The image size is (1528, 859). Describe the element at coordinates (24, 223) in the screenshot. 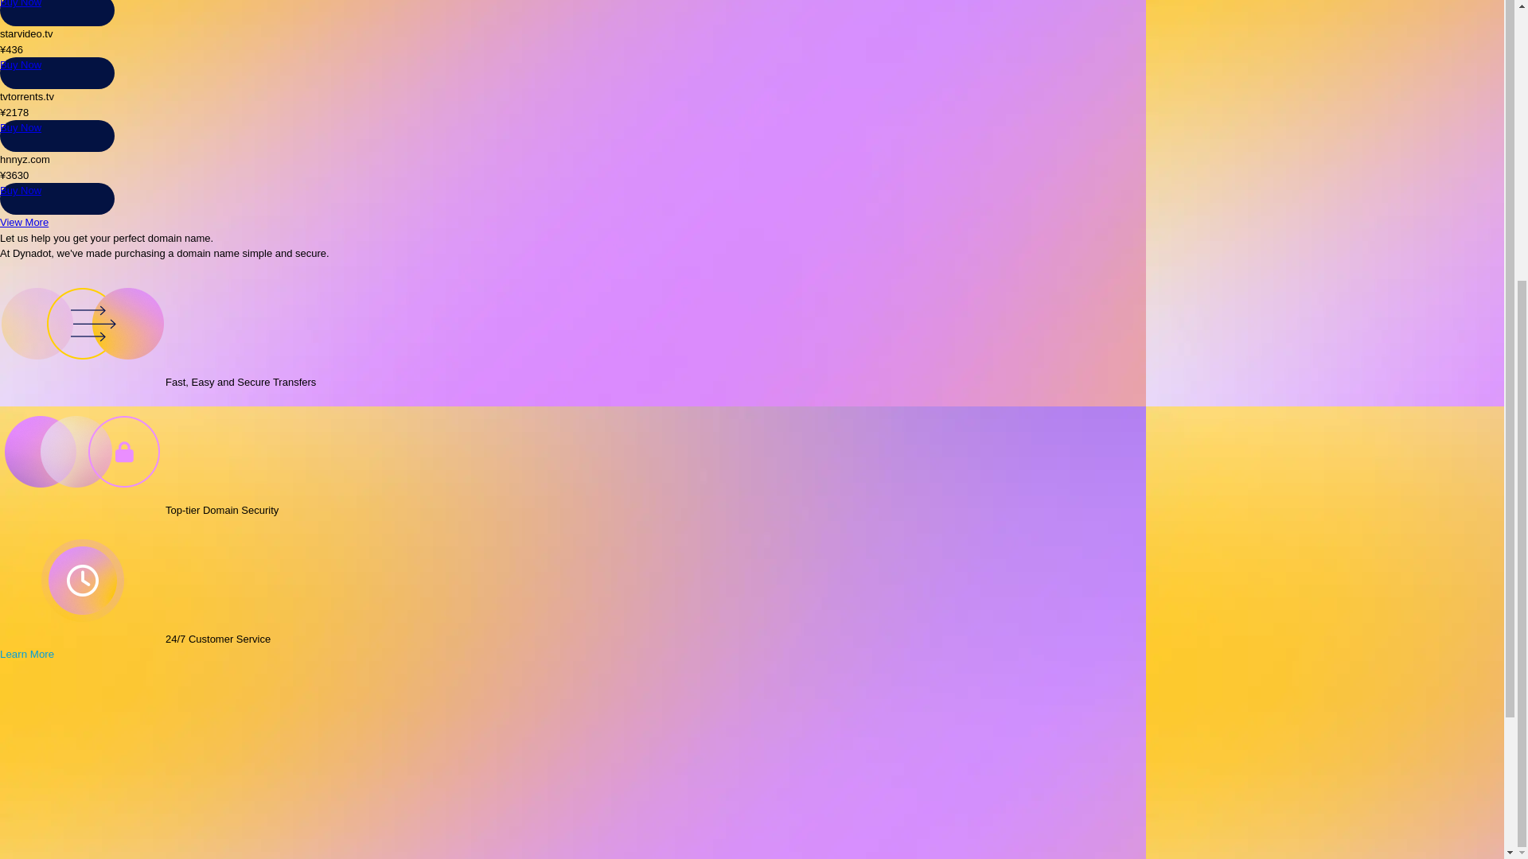

I see `View More` at that location.